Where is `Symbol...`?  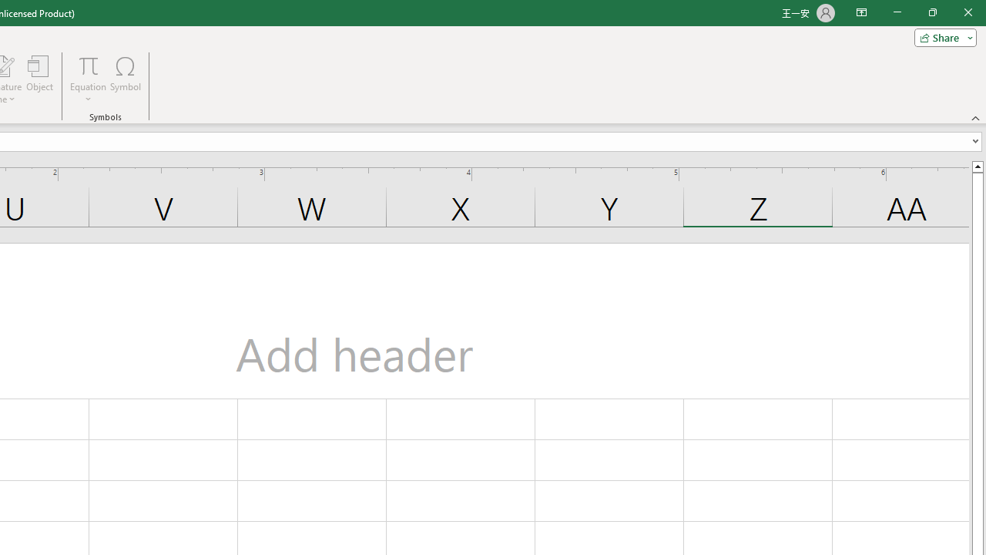 Symbol... is located at coordinates (125, 79).